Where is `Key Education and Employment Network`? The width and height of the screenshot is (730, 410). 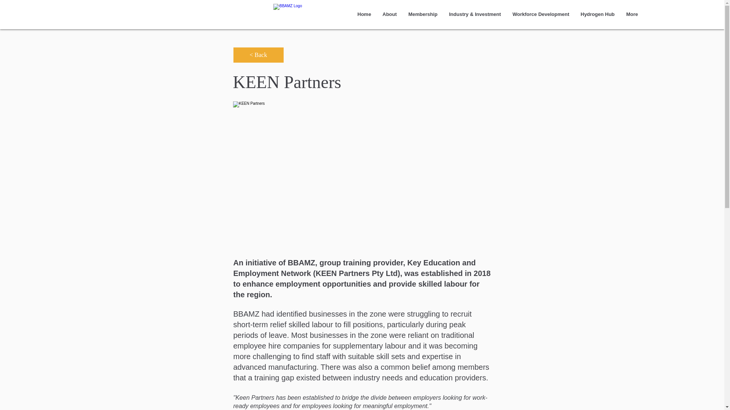 Key Education and Employment Network is located at coordinates (354, 268).